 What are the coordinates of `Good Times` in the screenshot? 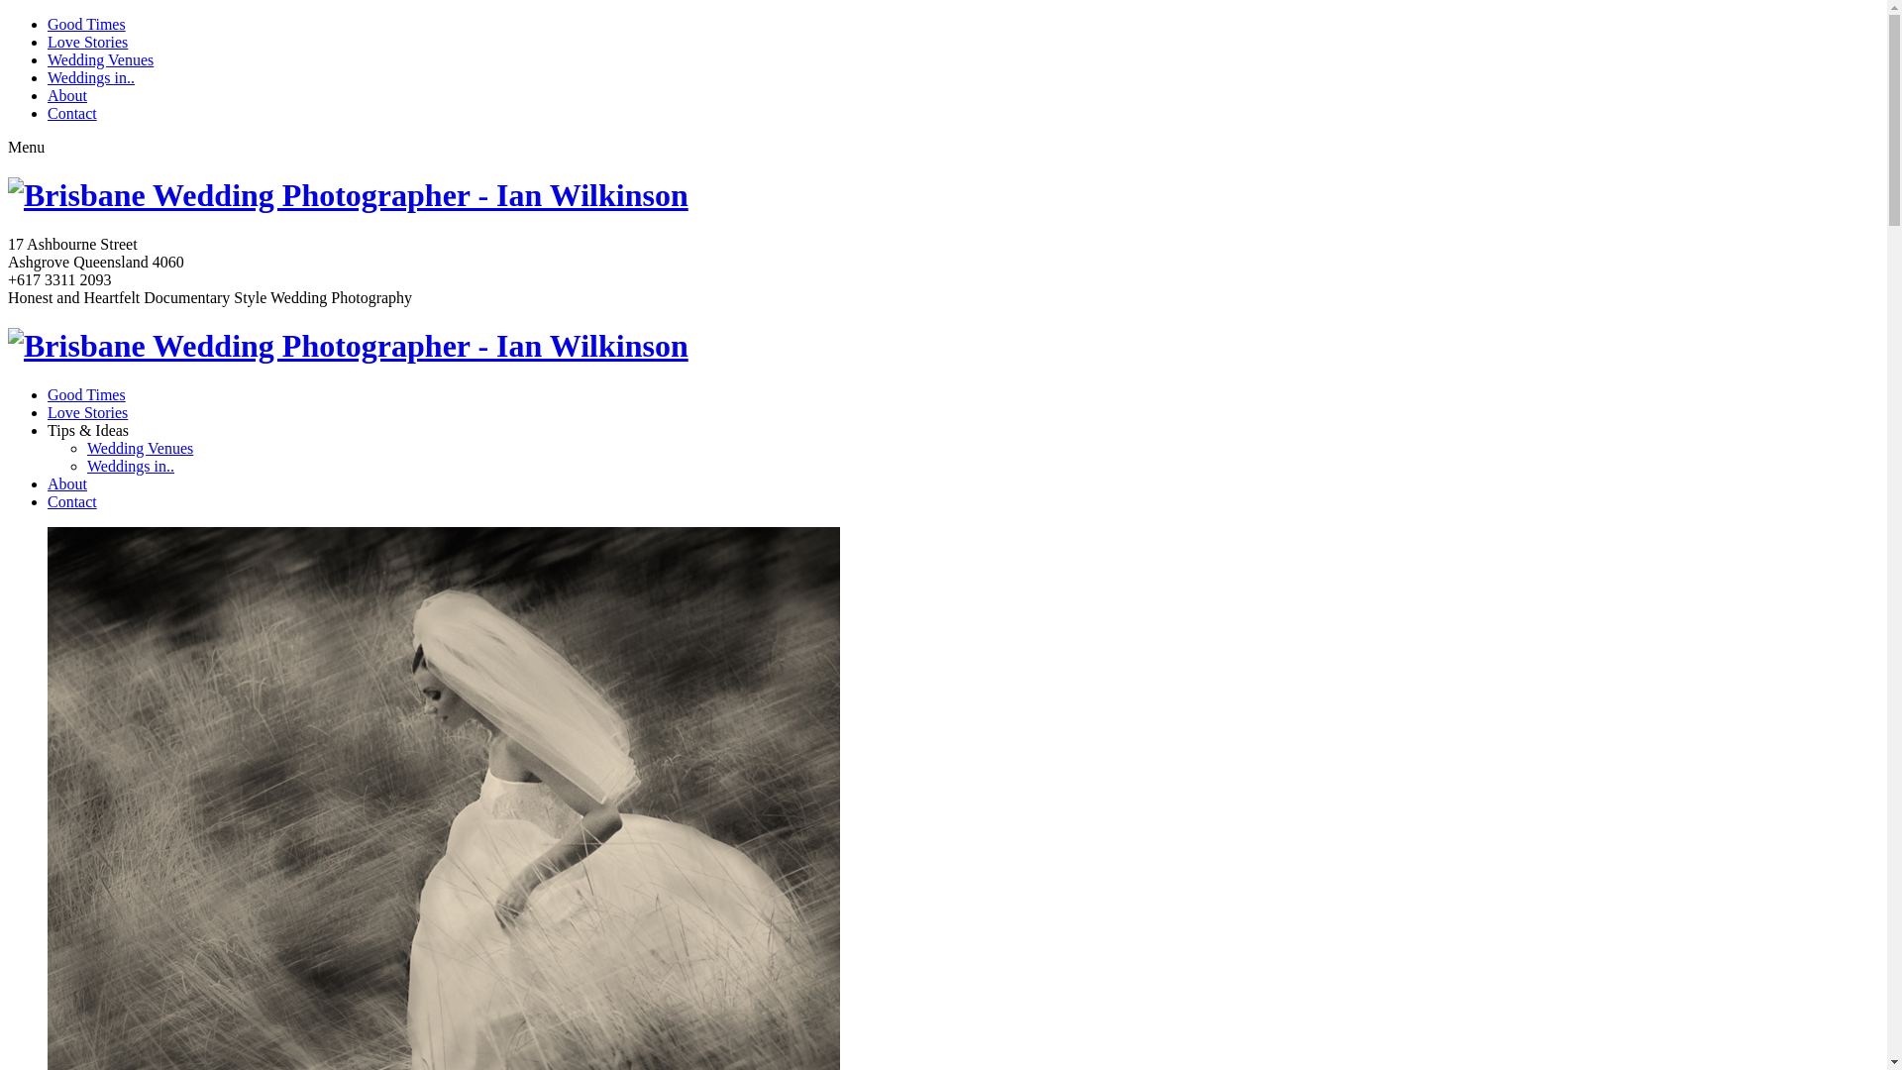 It's located at (87, 394).